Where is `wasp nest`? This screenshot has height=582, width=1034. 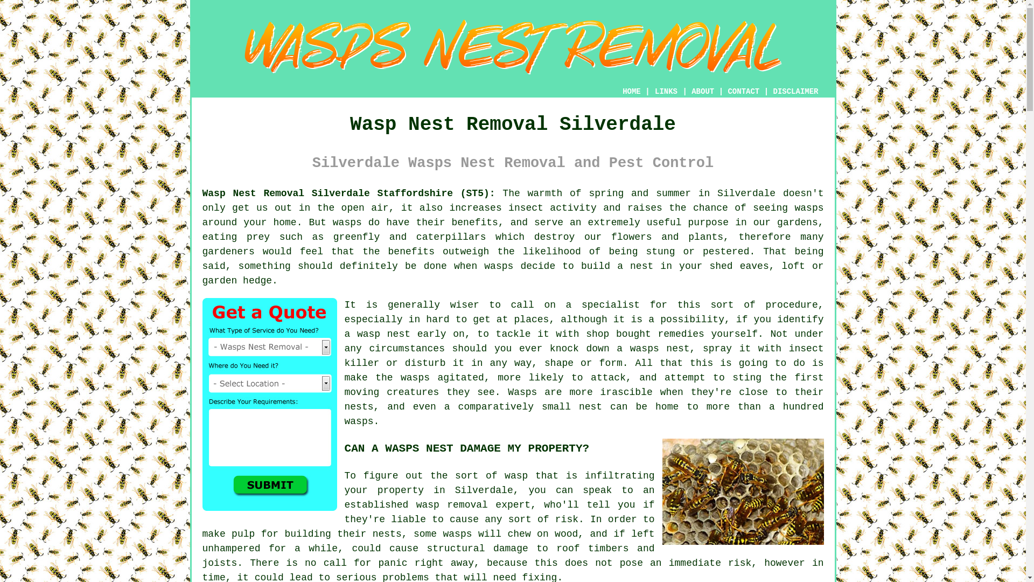 wasp nest is located at coordinates (383, 334).